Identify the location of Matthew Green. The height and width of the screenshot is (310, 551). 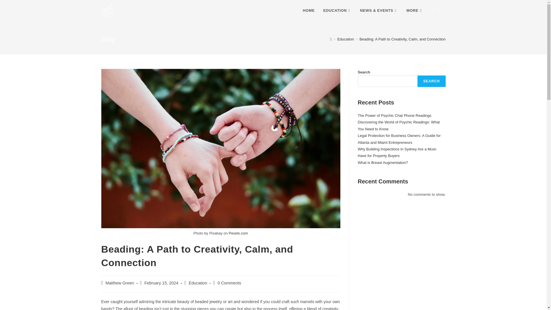
(120, 283).